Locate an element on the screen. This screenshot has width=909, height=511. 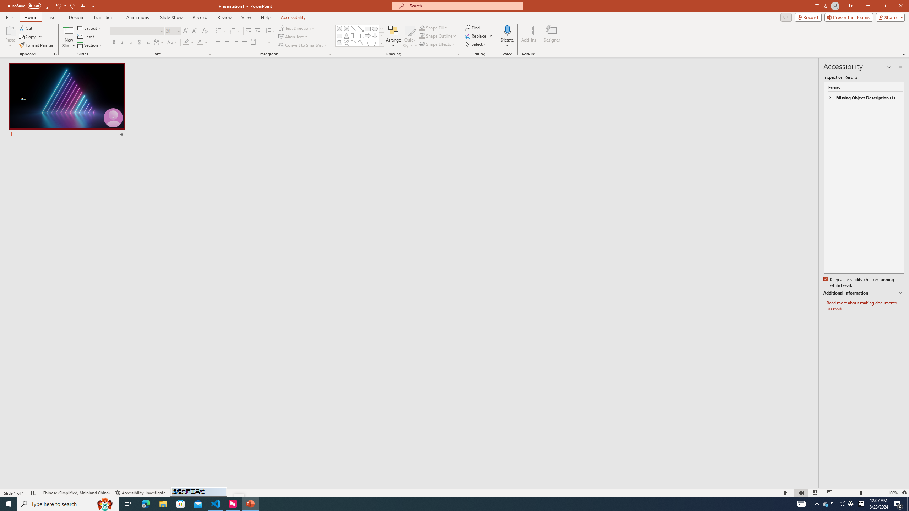
Distributed is located at coordinates (252, 43).